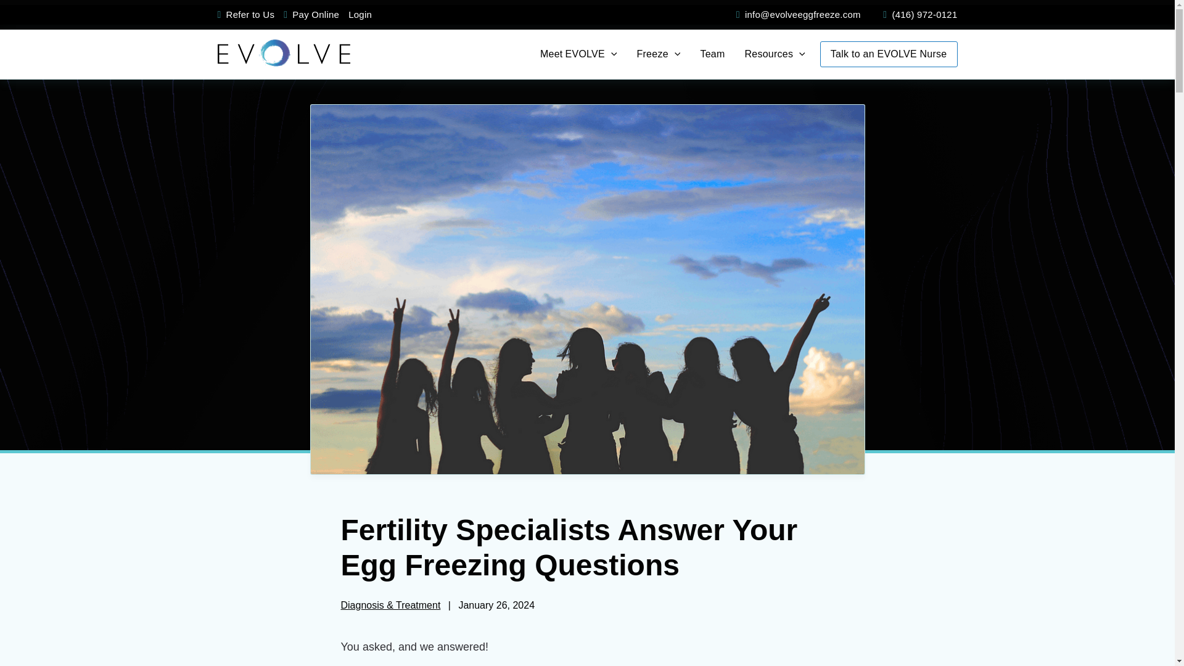  I want to click on Refer to Us, so click(218, 15).